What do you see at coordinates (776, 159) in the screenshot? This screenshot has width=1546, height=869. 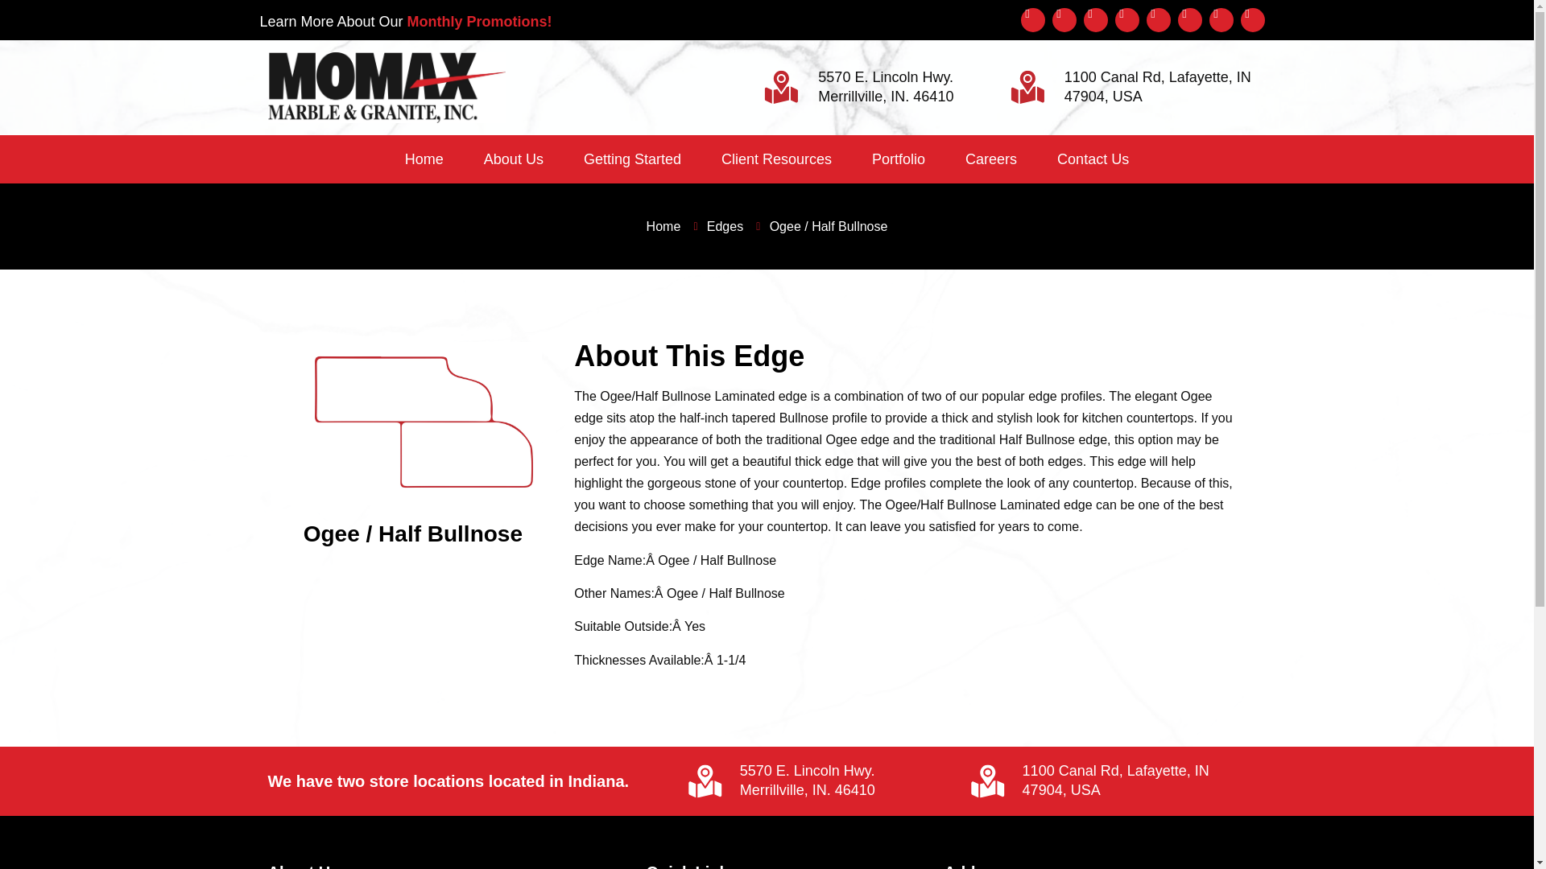 I see `Client Resources` at bounding box center [776, 159].